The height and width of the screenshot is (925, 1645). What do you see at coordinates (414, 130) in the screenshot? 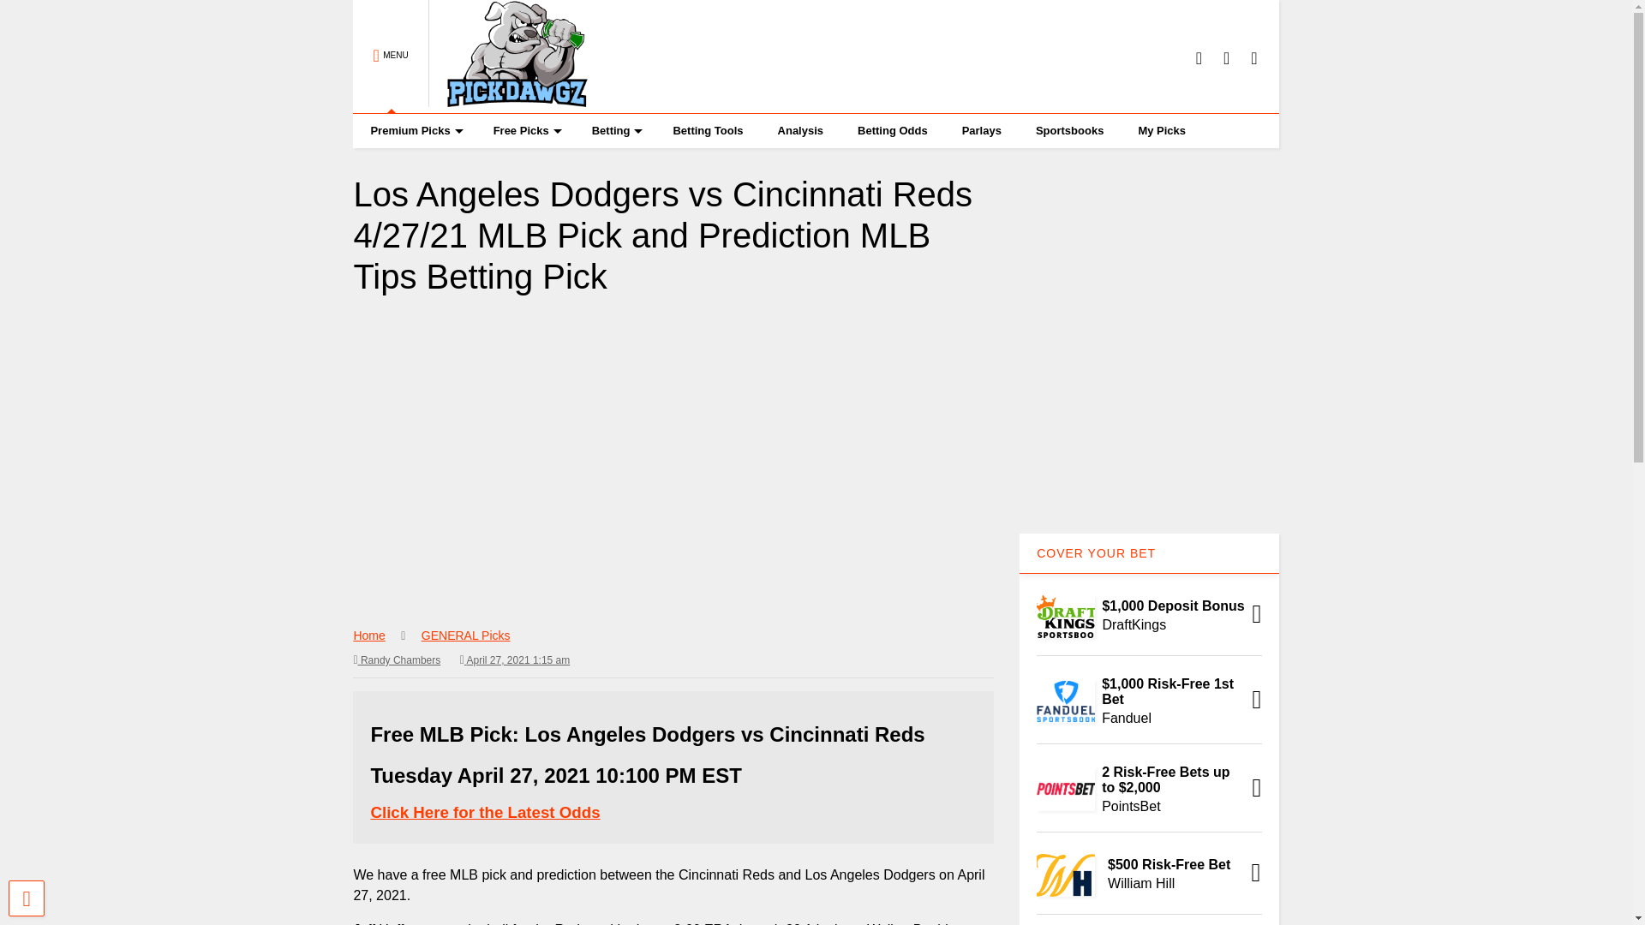
I see `Premium Picks` at bounding box center [414, 130].